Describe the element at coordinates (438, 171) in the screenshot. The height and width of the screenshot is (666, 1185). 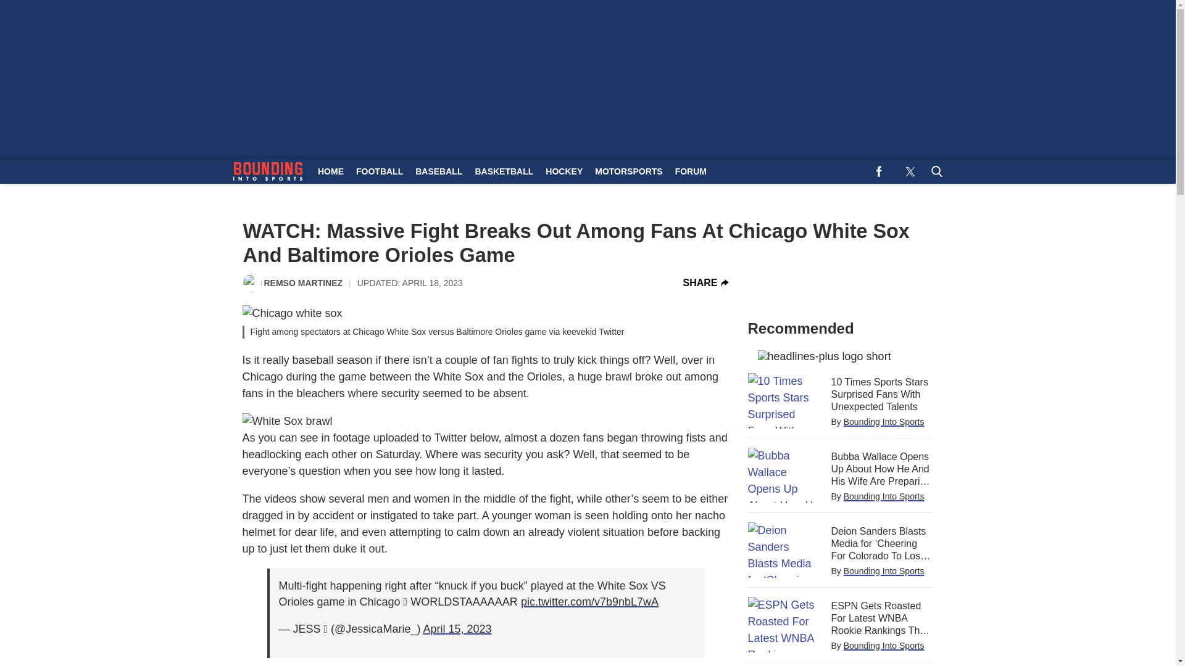
I see `BASEBALL` at that location.